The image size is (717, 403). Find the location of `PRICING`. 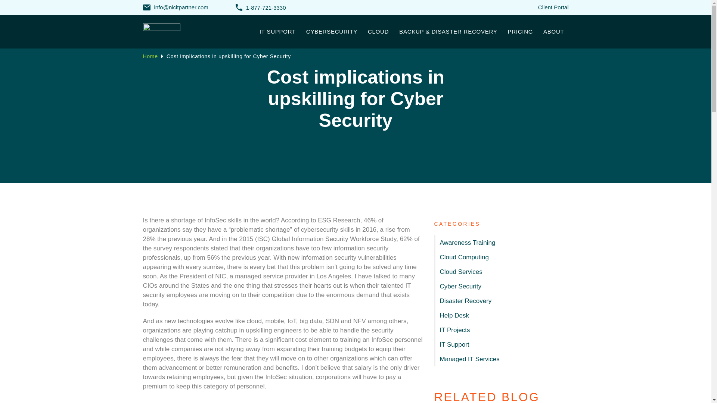

PRICING is located at coordinates (520, 31).